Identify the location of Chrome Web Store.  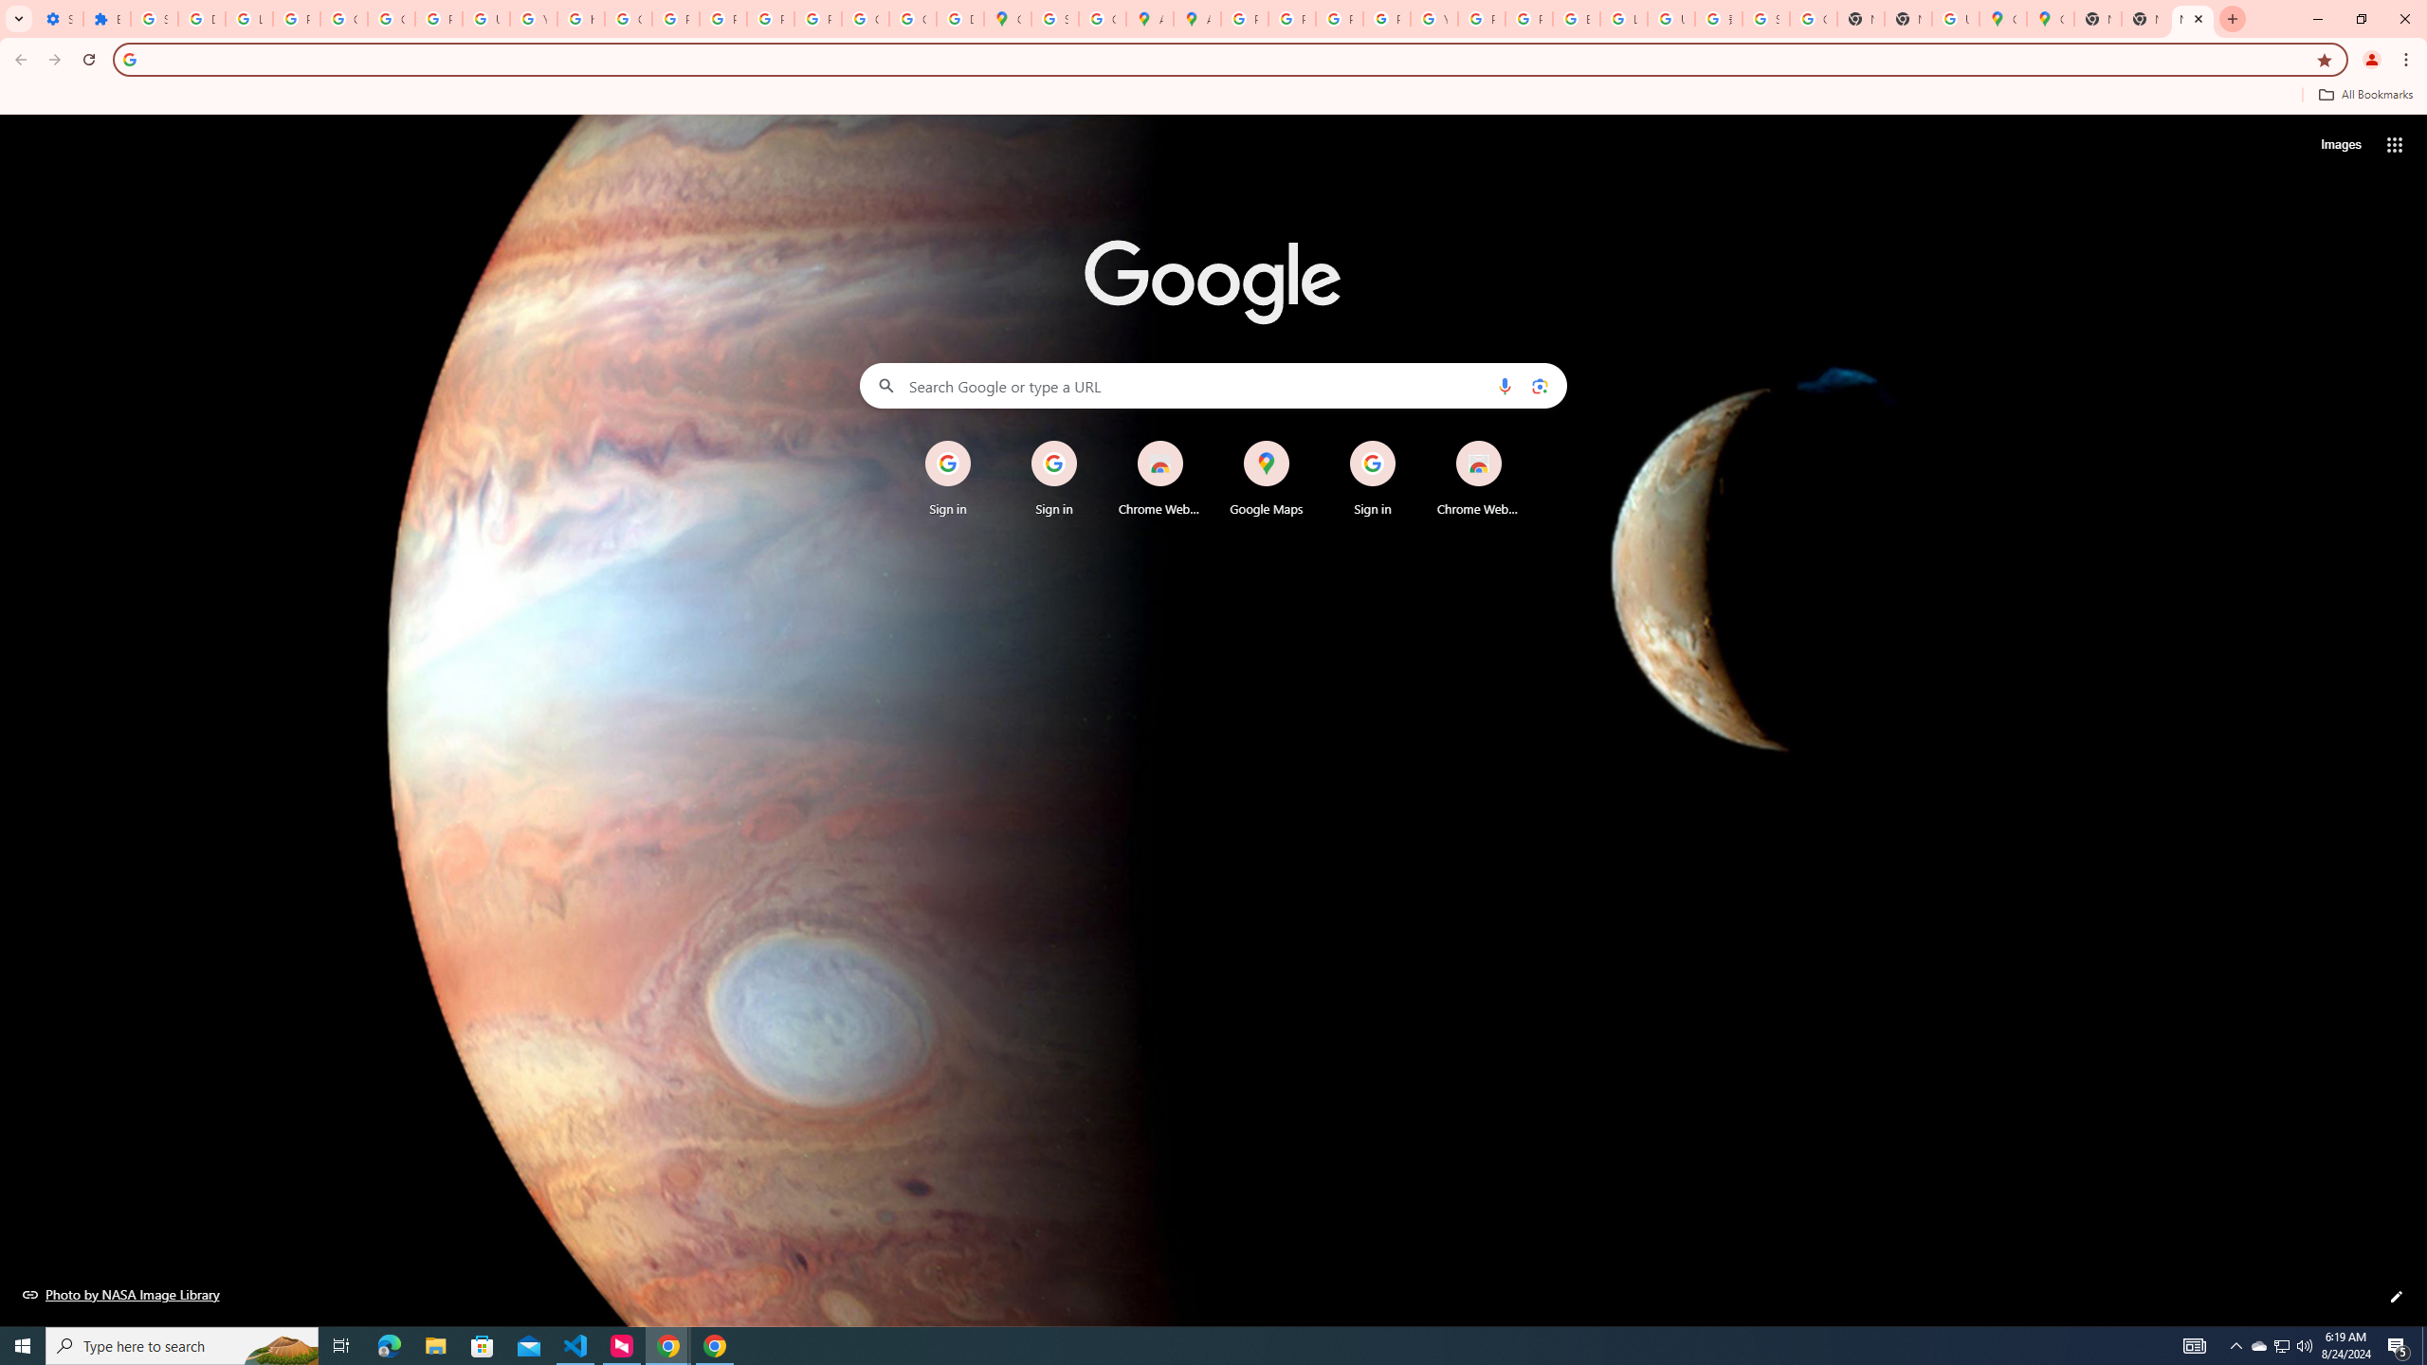
(1479, 479).